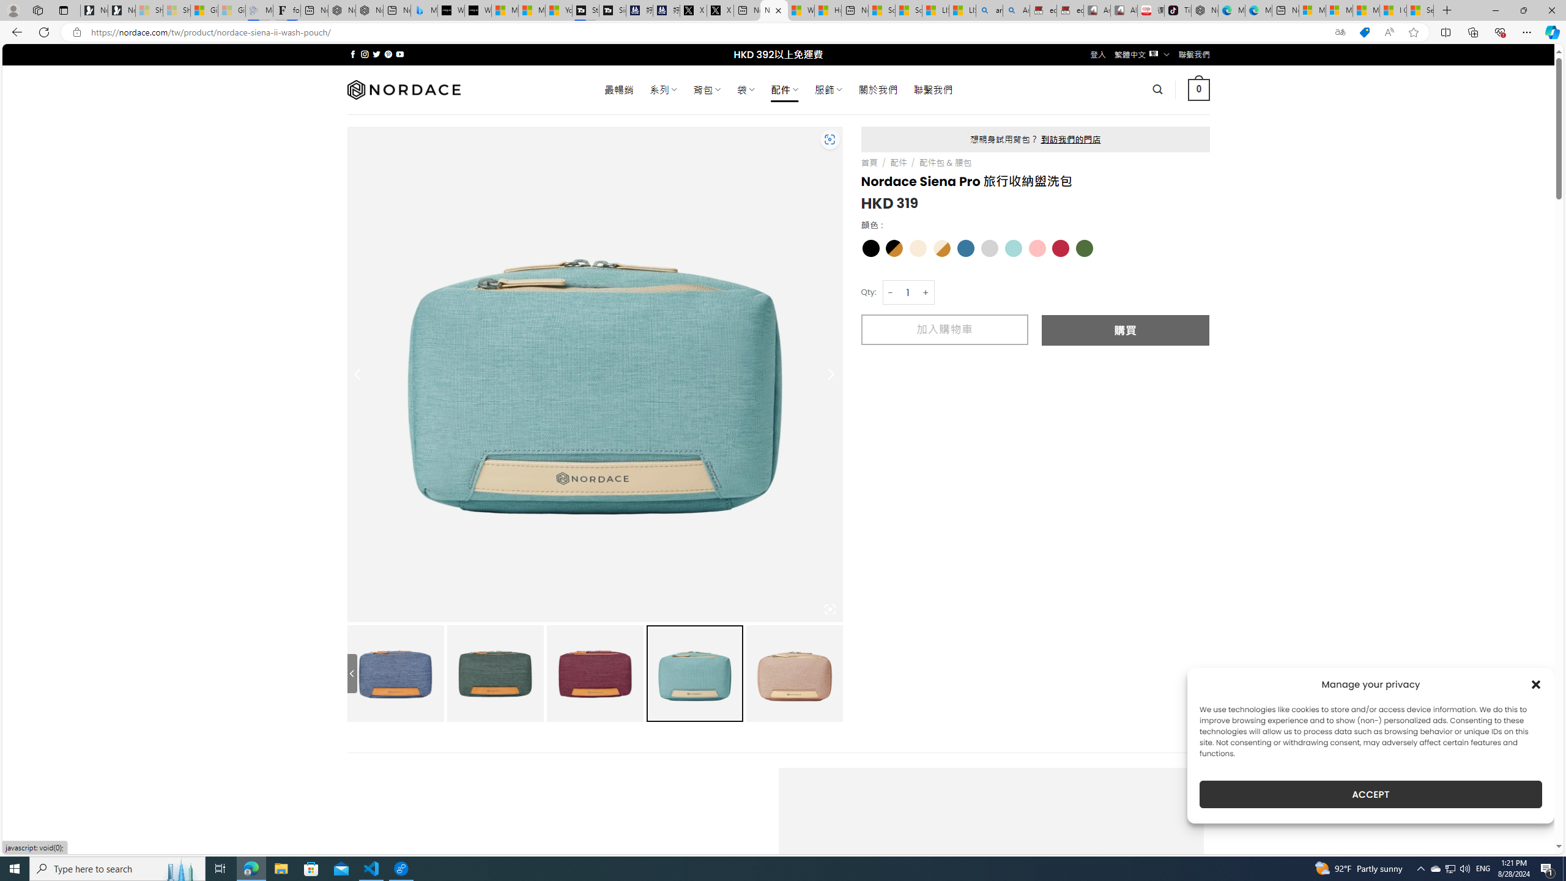 The width and height of the screenshot is (1566, 881). Describe the element at coordinates (1389, 32) in the screenshot. I see `Read aloud this page (Ctrl+Shift+U)` at that location.